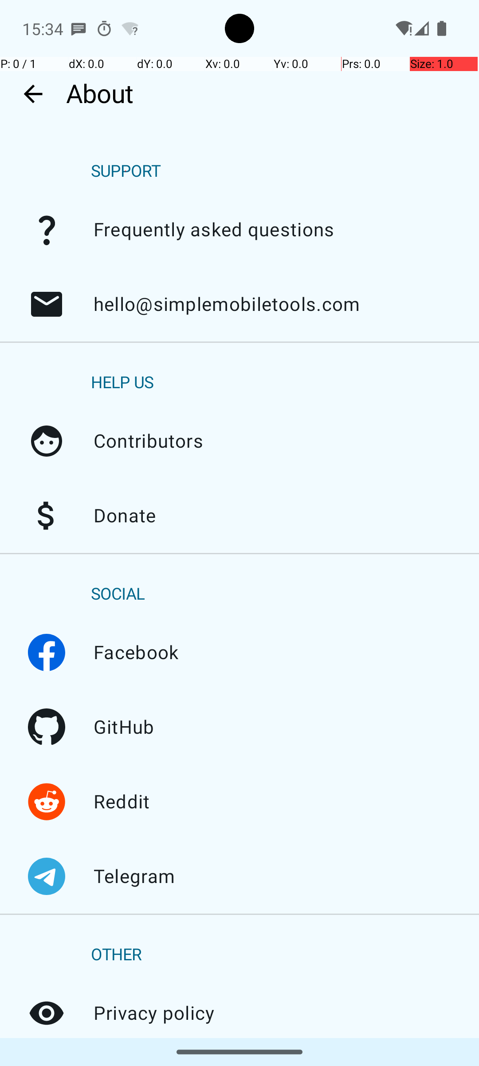 The height and width of the screenshot is (1066, 479). I want to click on Frequently asked questions, so click(47, 230).